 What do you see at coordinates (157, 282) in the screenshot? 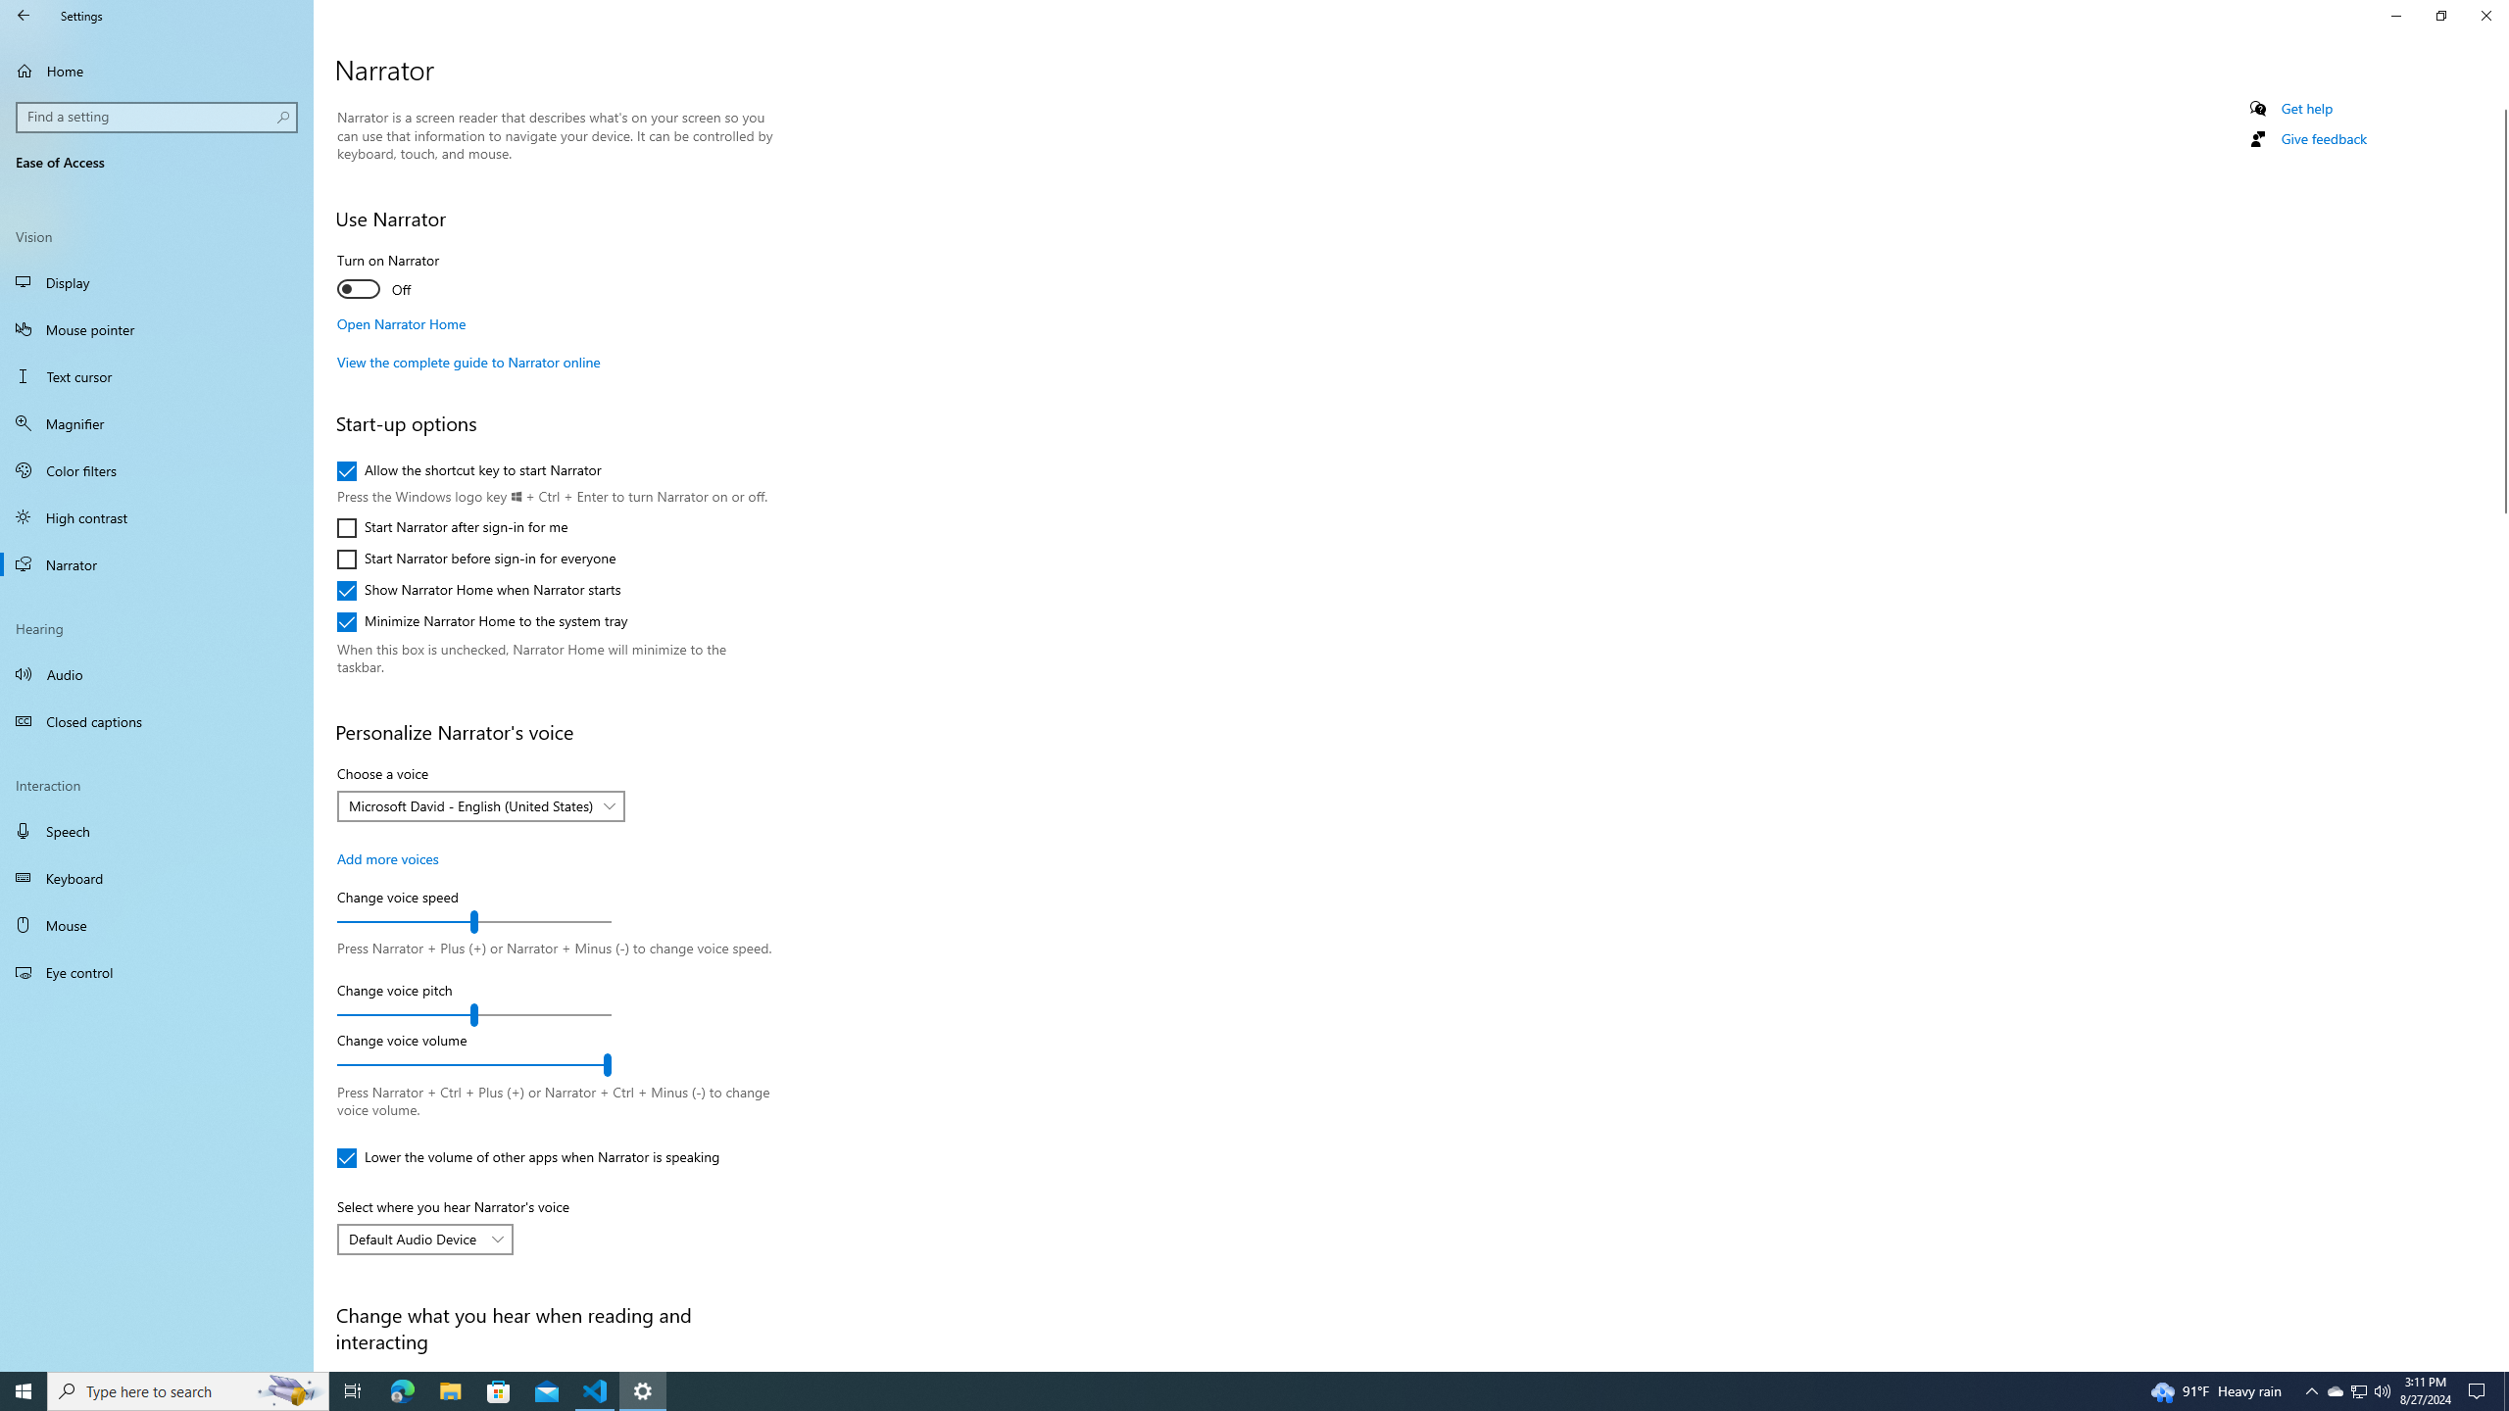
I see `Display` at bounding box center [157, 282].